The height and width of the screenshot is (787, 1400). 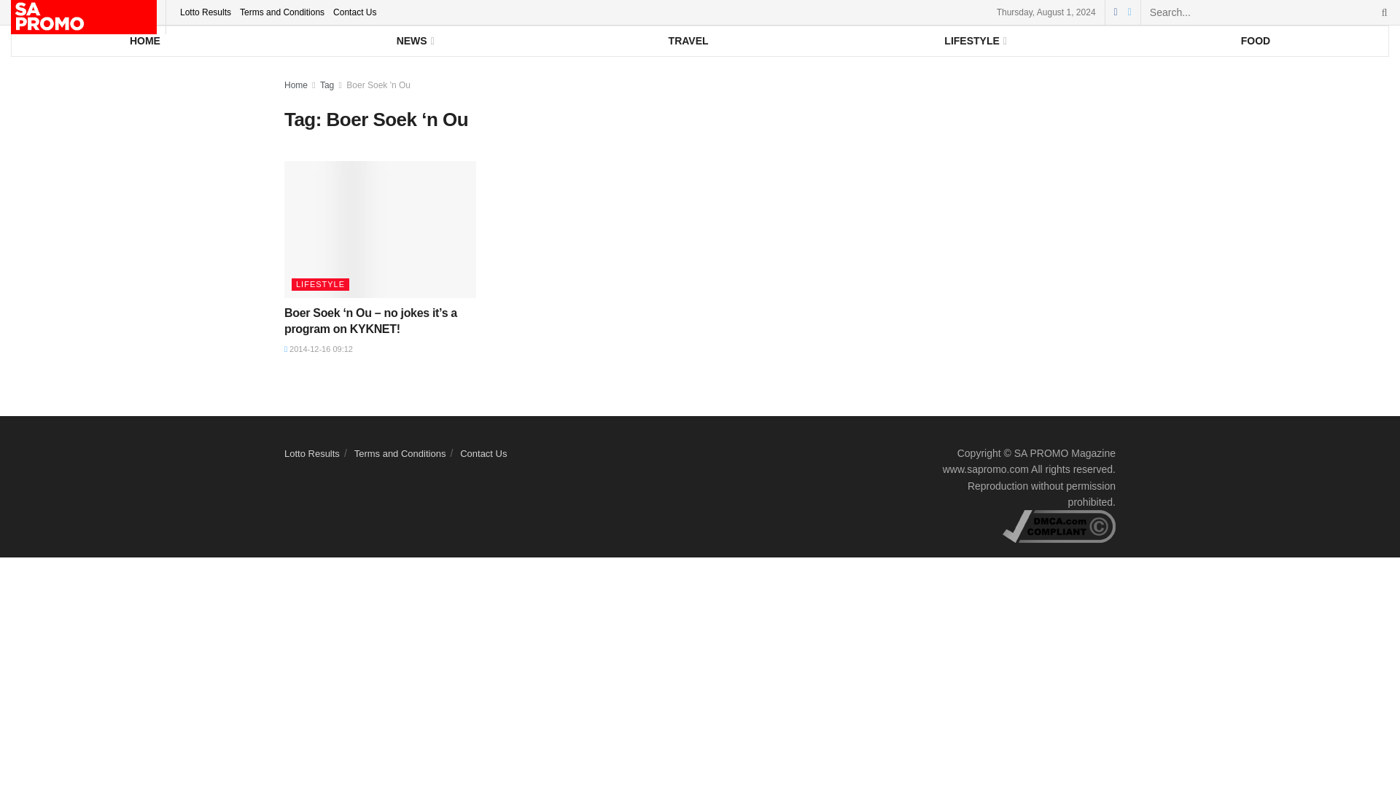 I want to click on Terms and Conditions, so click(x=281, y=12).